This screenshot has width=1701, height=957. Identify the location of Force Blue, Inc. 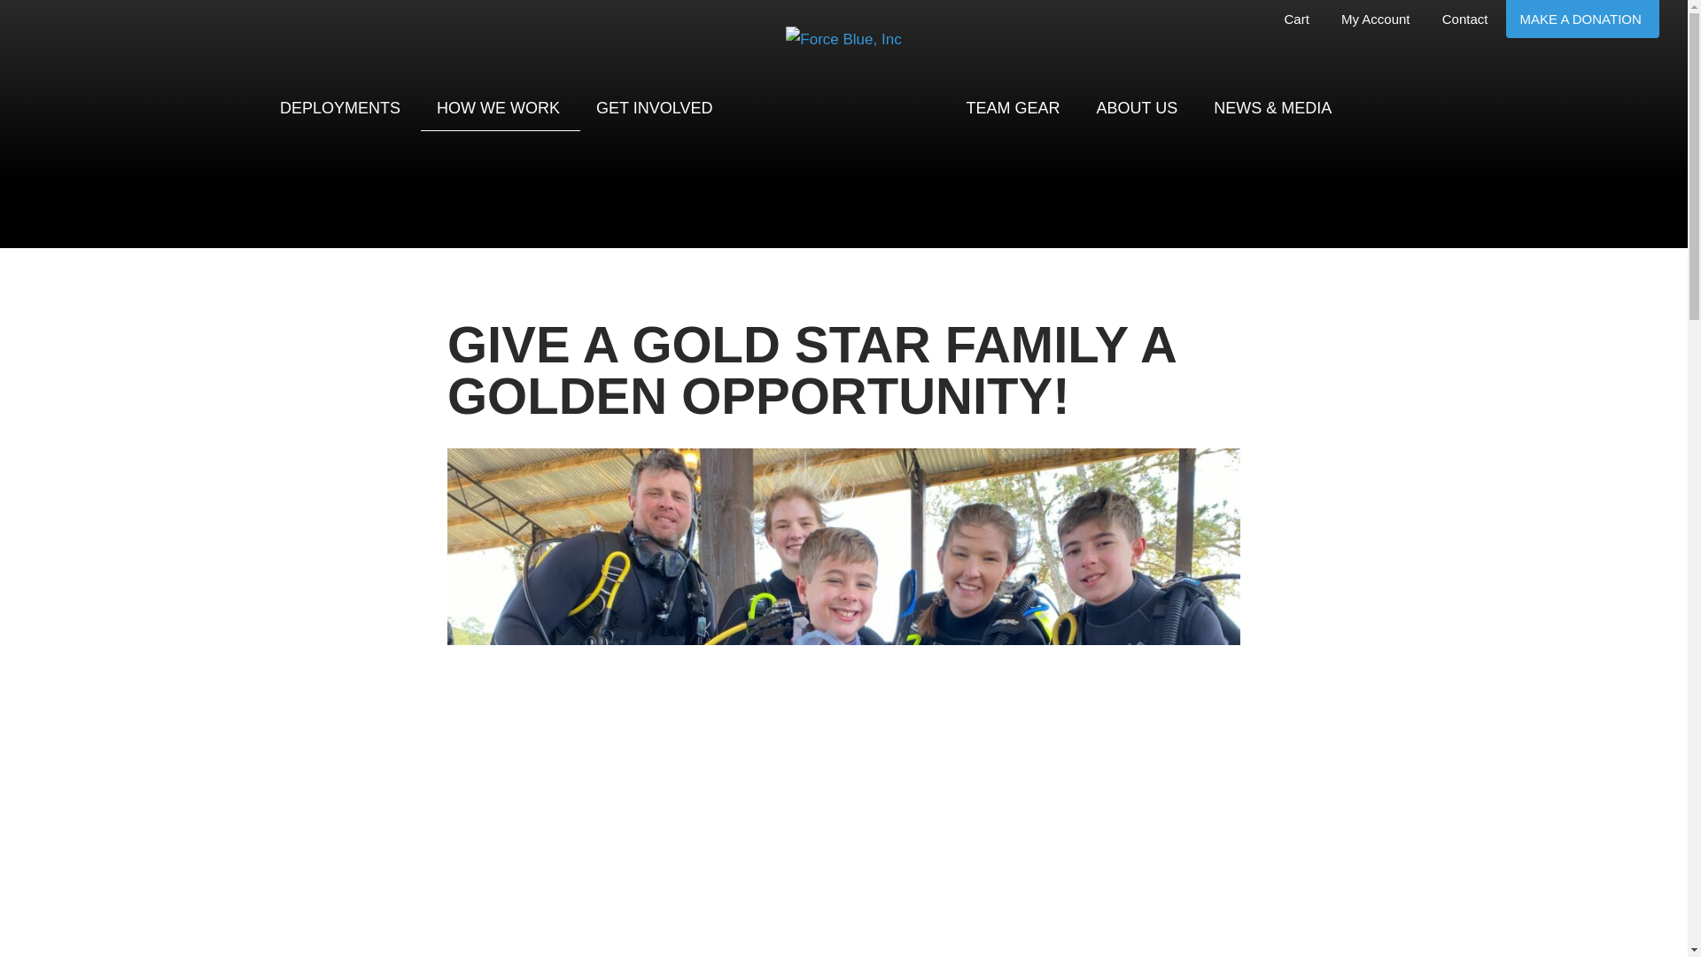
(843, 106).